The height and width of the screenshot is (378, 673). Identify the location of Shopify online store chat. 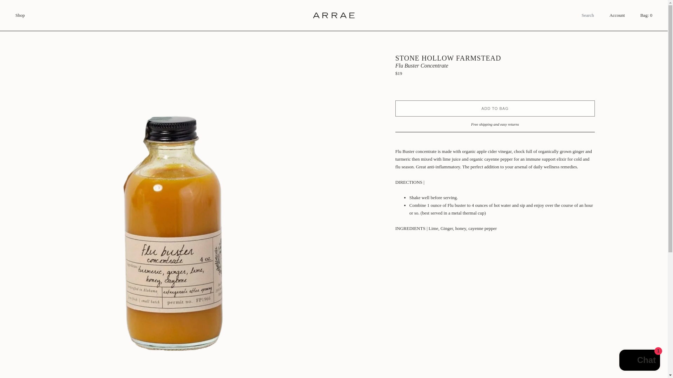
(639, 361).